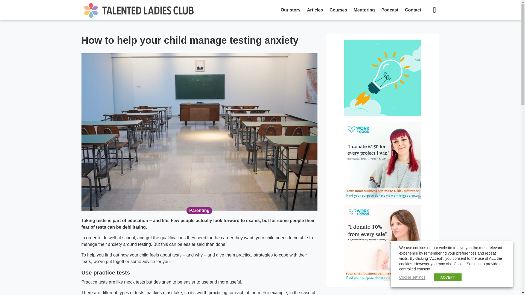  Describe the element at coordinates (364, 10) in the screenshot. I see `Mentoring` at that location.